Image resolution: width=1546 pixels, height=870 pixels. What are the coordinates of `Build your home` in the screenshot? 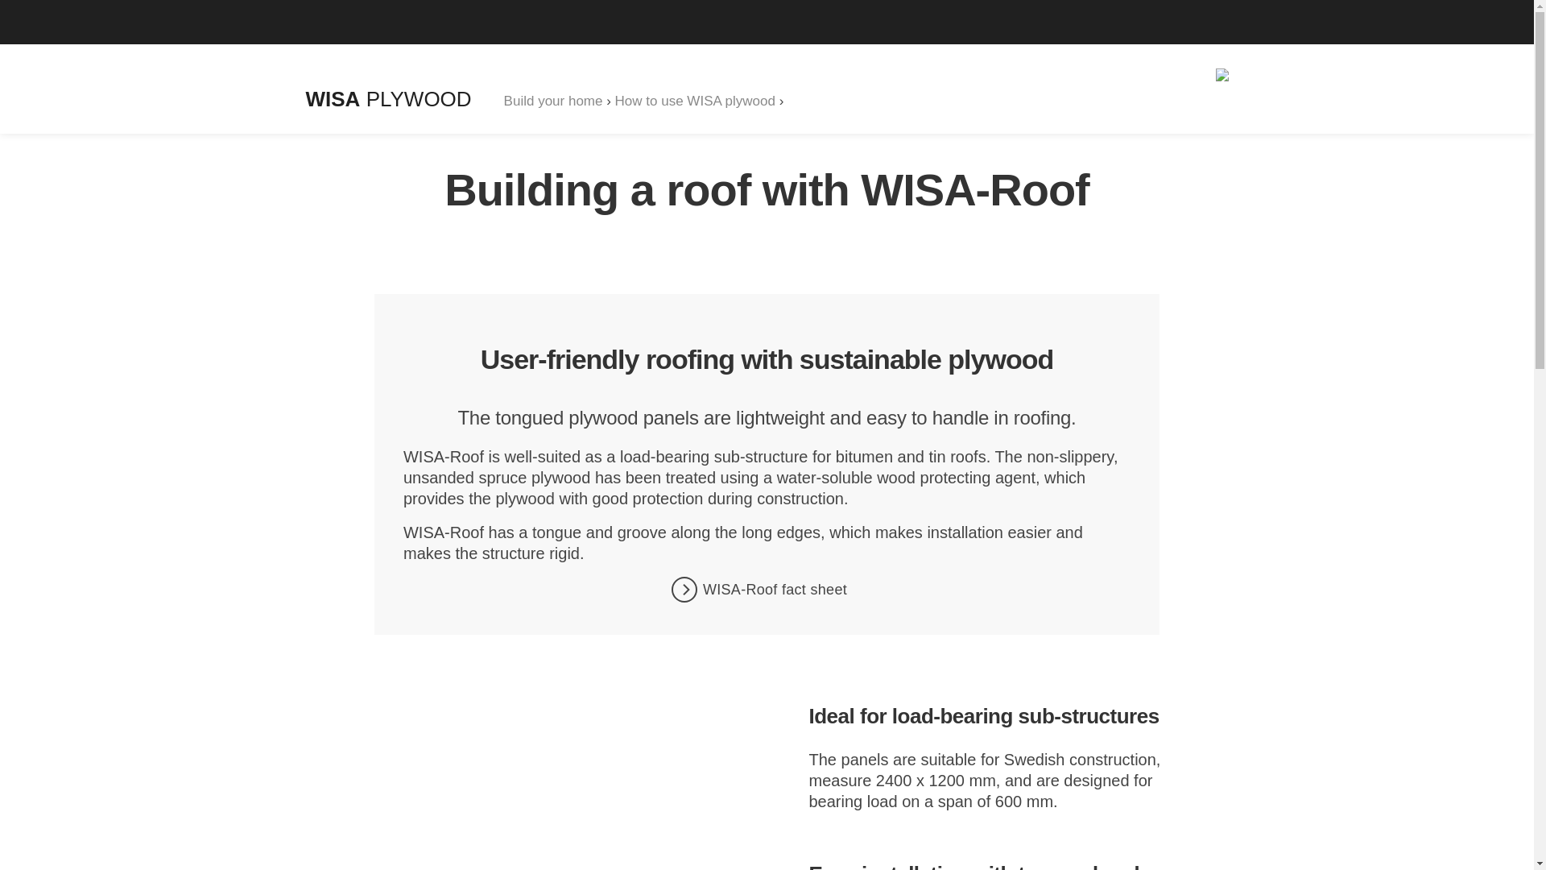 It's located at (552, 101).